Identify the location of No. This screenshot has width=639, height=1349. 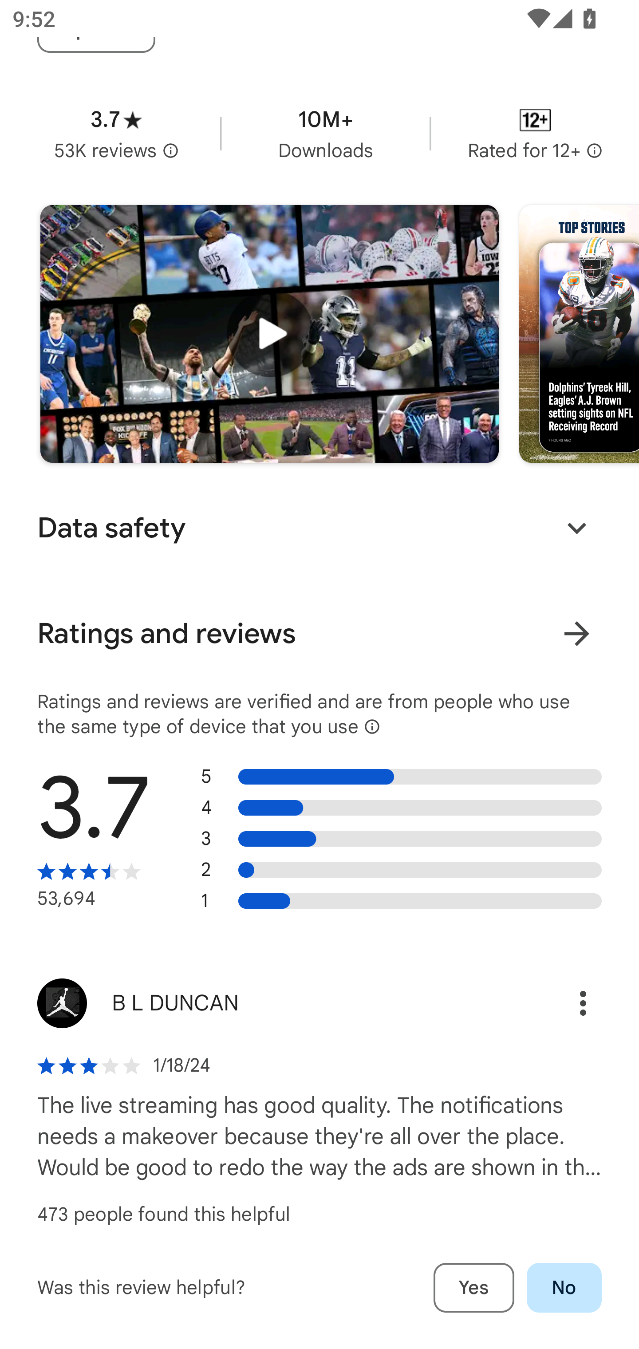
(564, 1288).